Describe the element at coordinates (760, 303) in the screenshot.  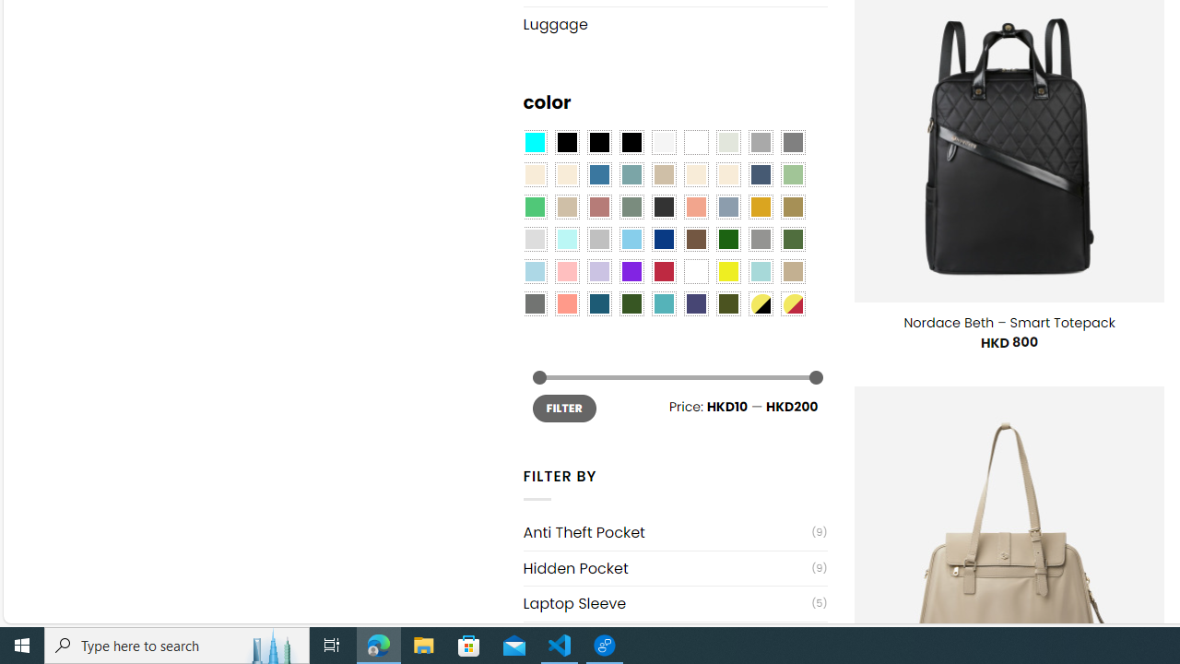
I see `Yellow-Black` at that location.